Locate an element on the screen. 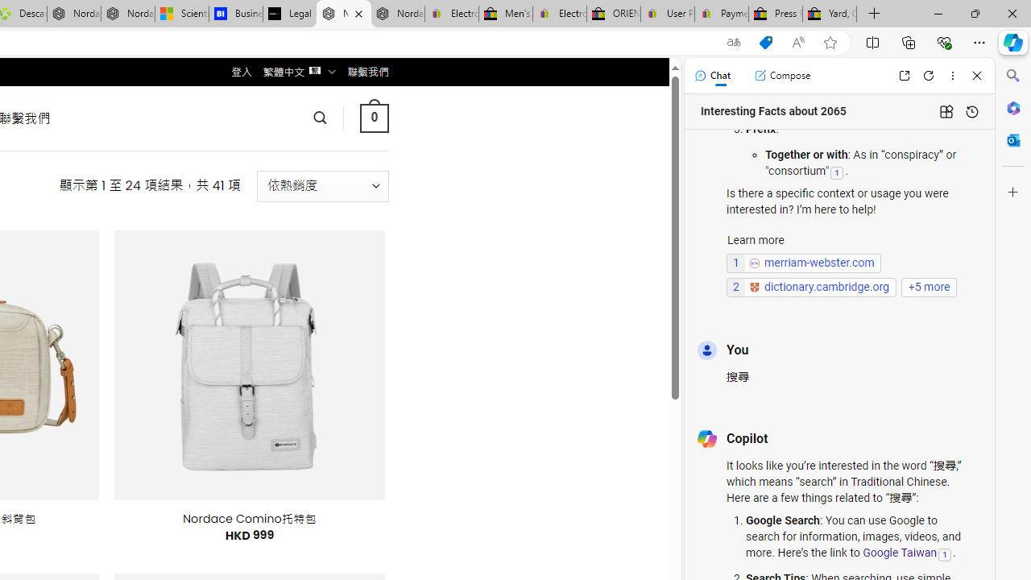 This screenshot has width=1031, height=580.   0   is located at coordinates (374, 118).